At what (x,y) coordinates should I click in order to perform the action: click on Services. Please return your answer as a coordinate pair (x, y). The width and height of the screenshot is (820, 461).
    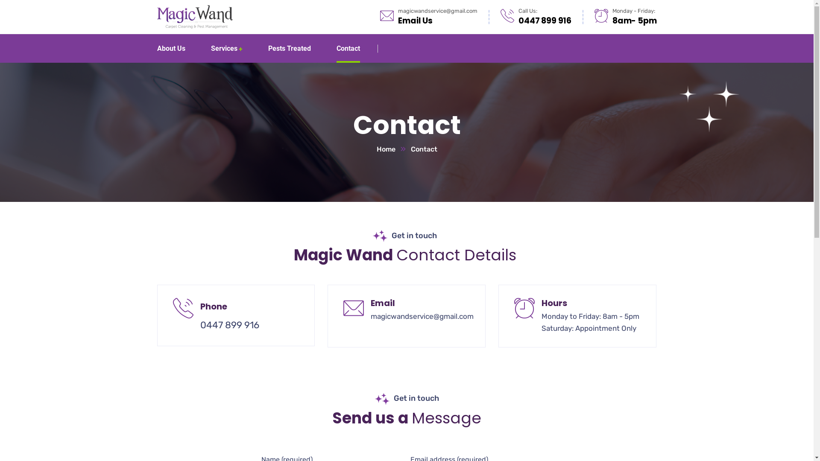
    Looking at the image, I should click on (226, 49).